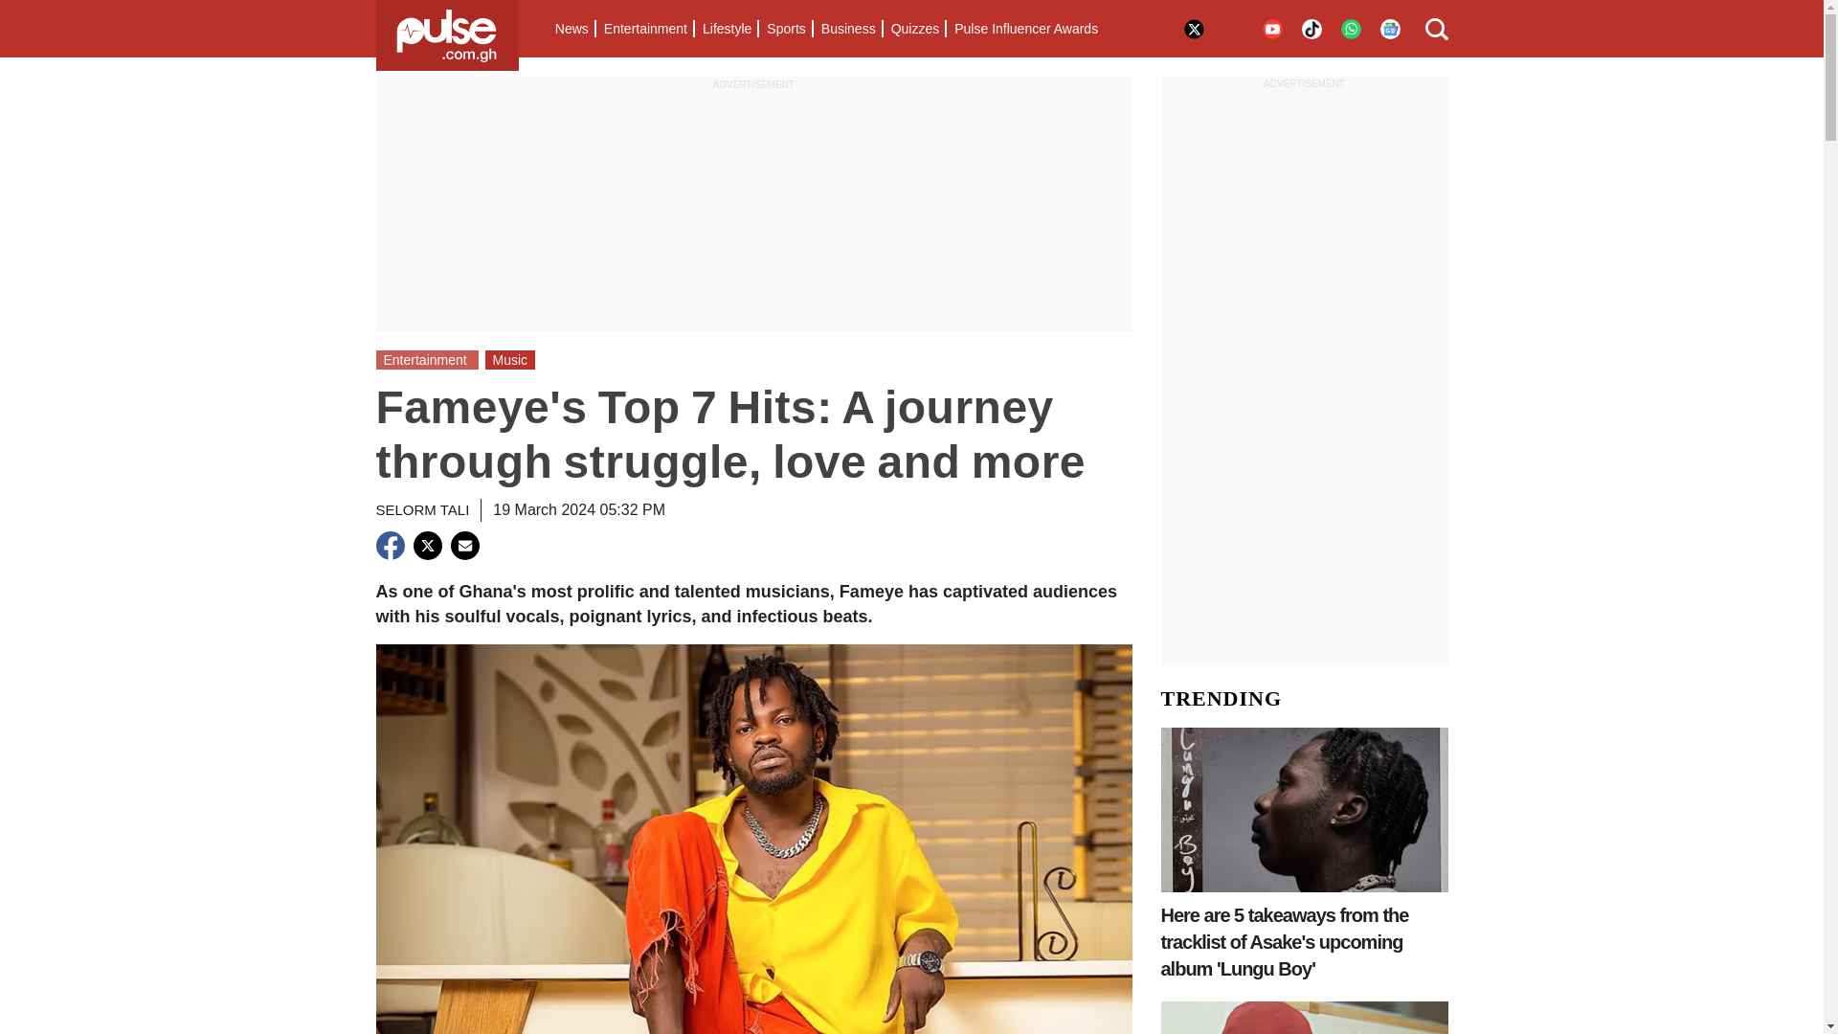  Describe the element at coordinates (726, 29) in the screenshot. I see `Lifestyle` at that location.